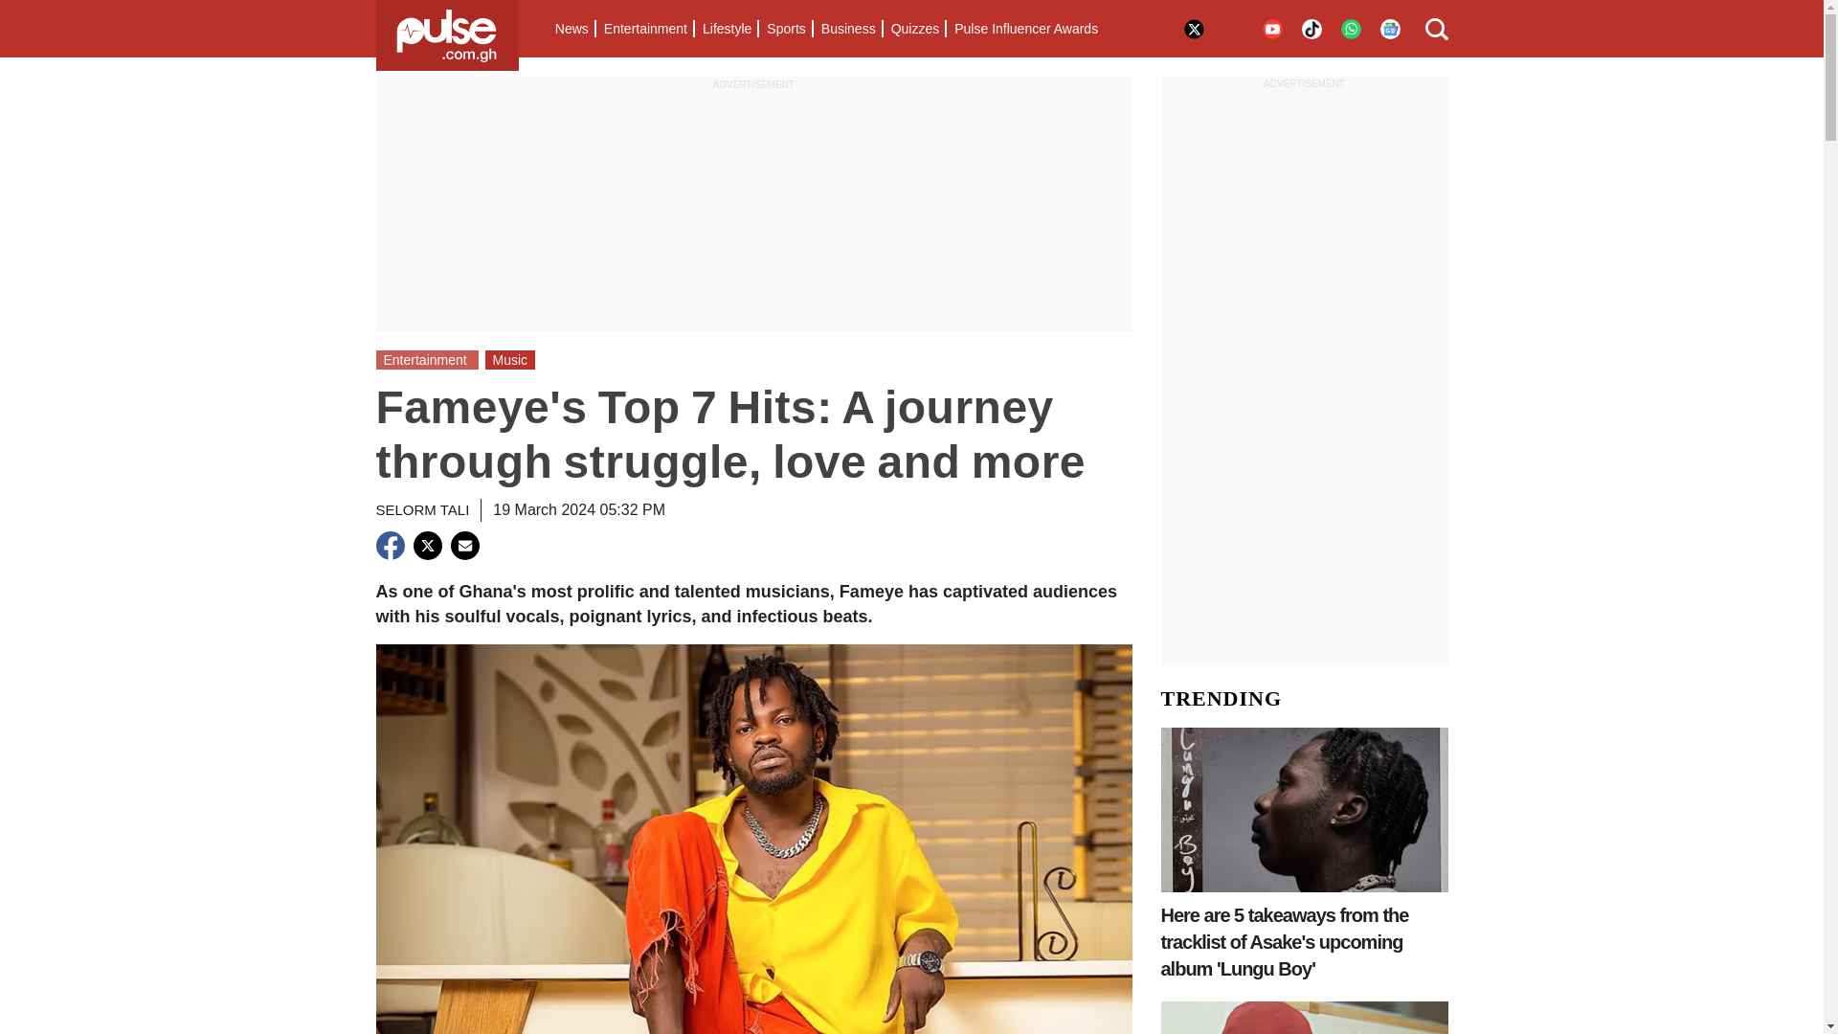  Describe the element at coordinates (726, 29) in the screenshot. I see `Lifestyle` at that location.